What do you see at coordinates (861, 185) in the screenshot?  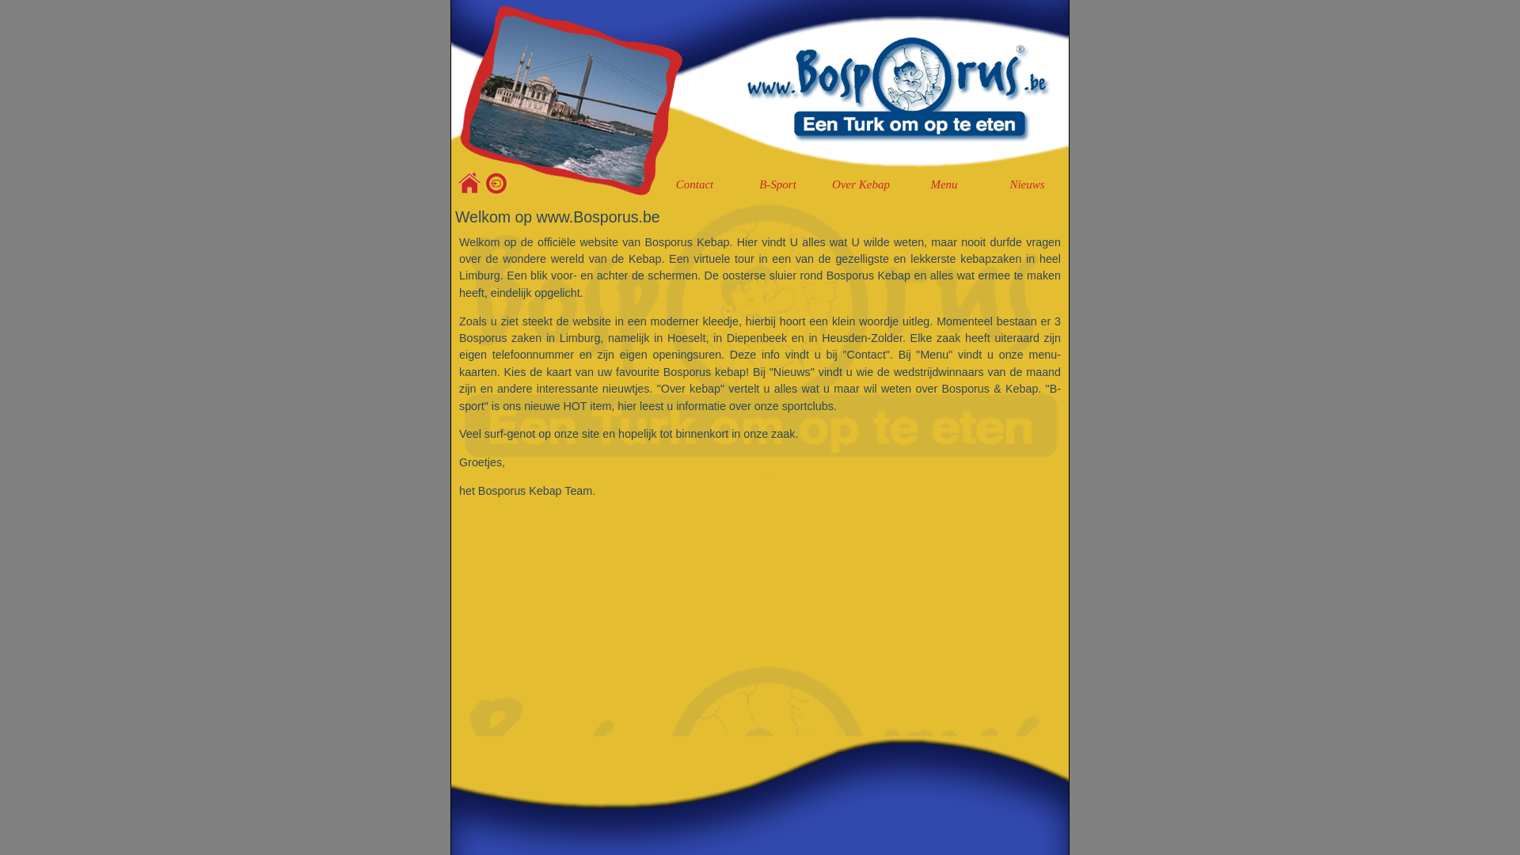 I see `Over Kebap` at bounding box center [861, 185].